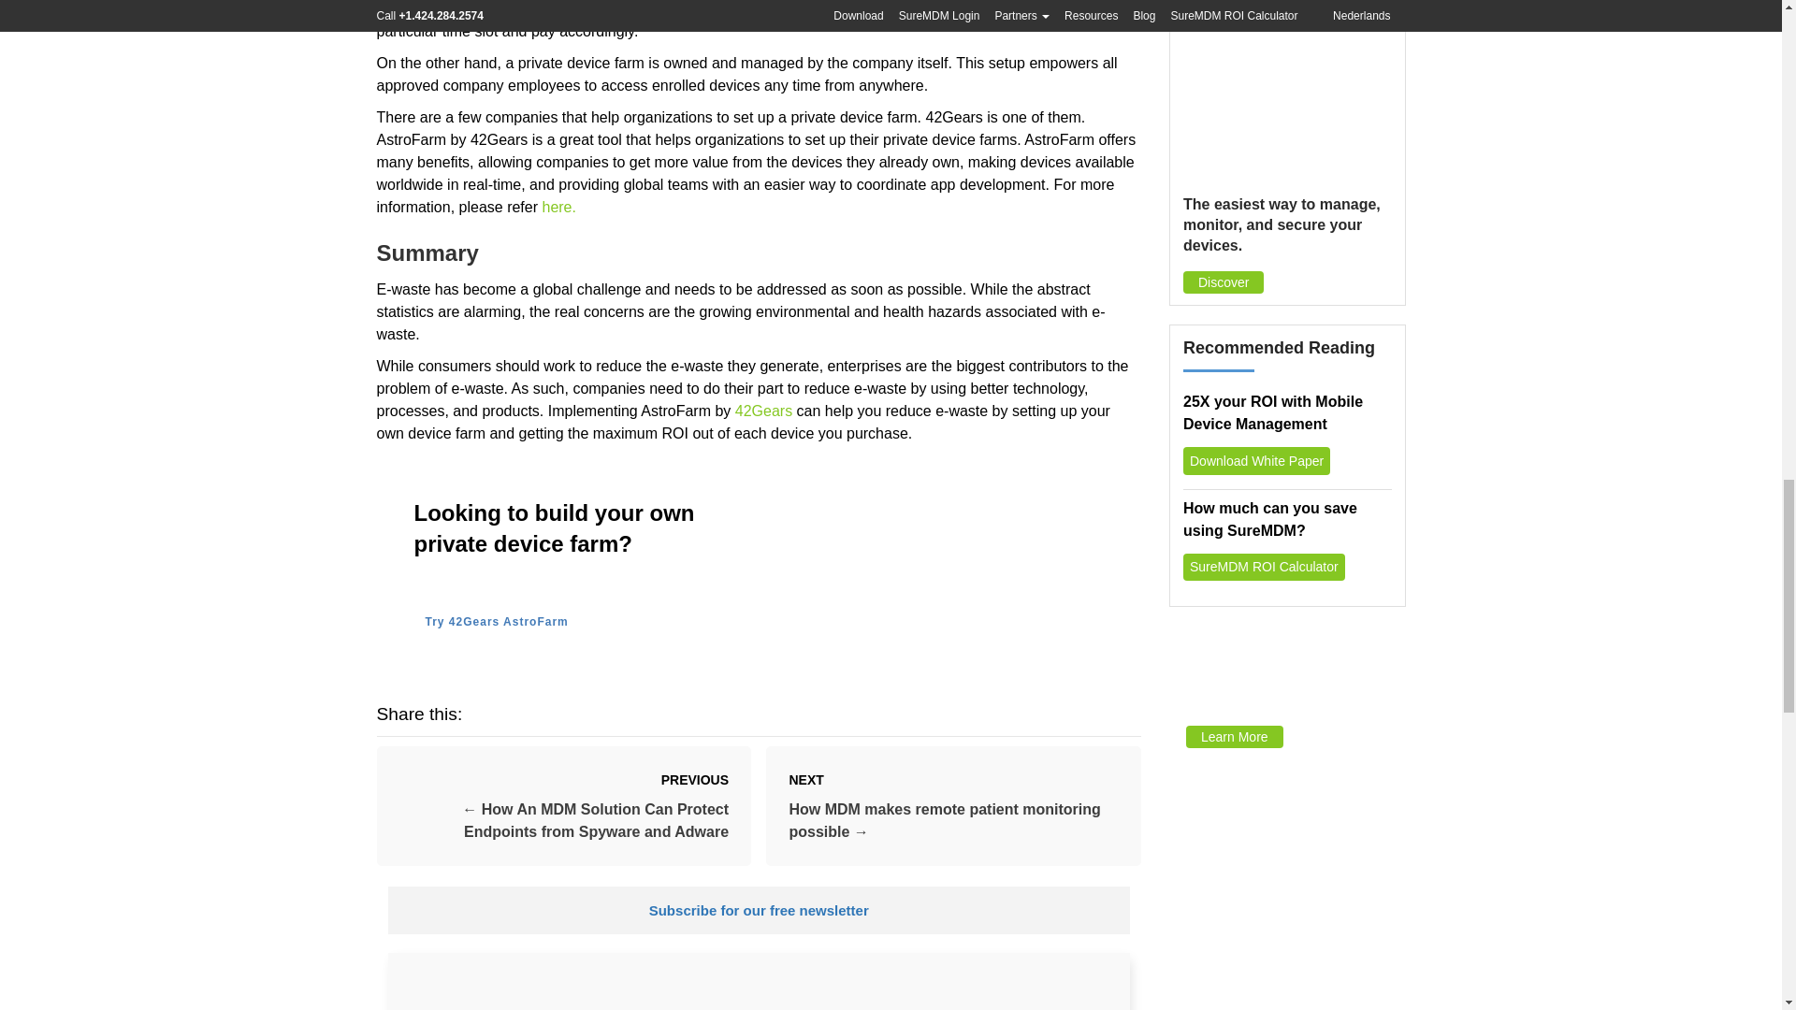  Describe the element at coordinates (582, 714) in the screenshot. I see `Share via LinkedIn` at that location.